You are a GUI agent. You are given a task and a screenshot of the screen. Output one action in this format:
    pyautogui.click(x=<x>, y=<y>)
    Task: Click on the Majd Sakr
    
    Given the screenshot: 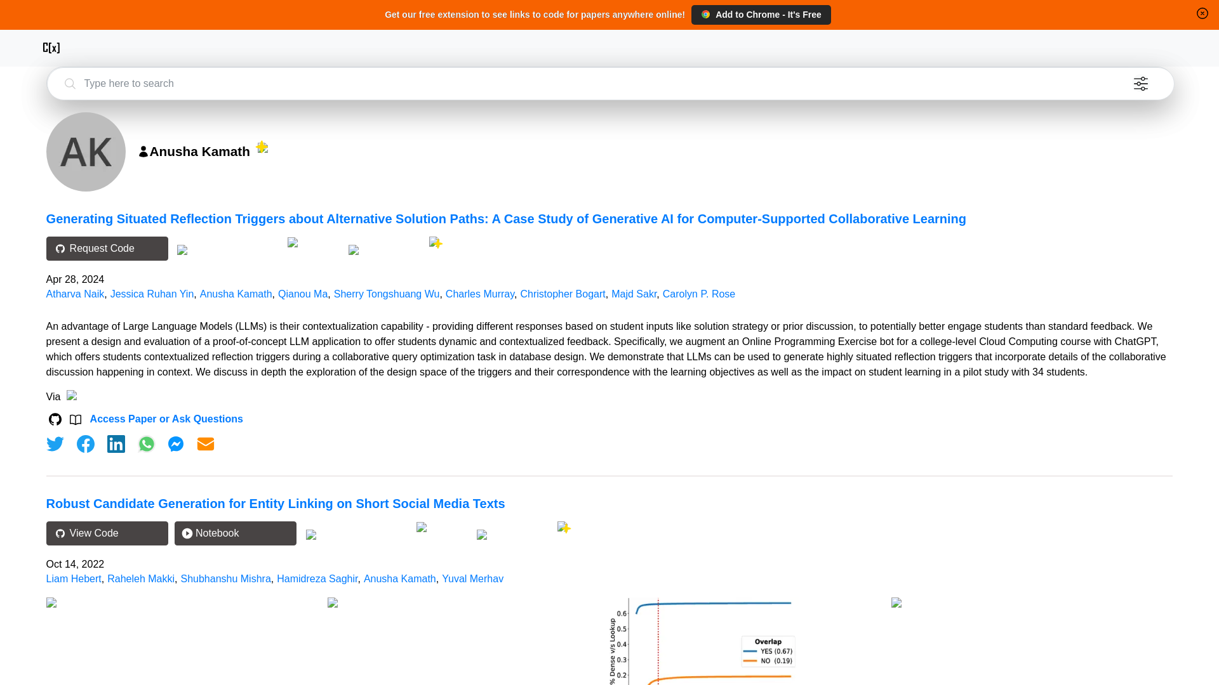 What is the action you would take?
    pyautogui.click(x=634, y=293)
    